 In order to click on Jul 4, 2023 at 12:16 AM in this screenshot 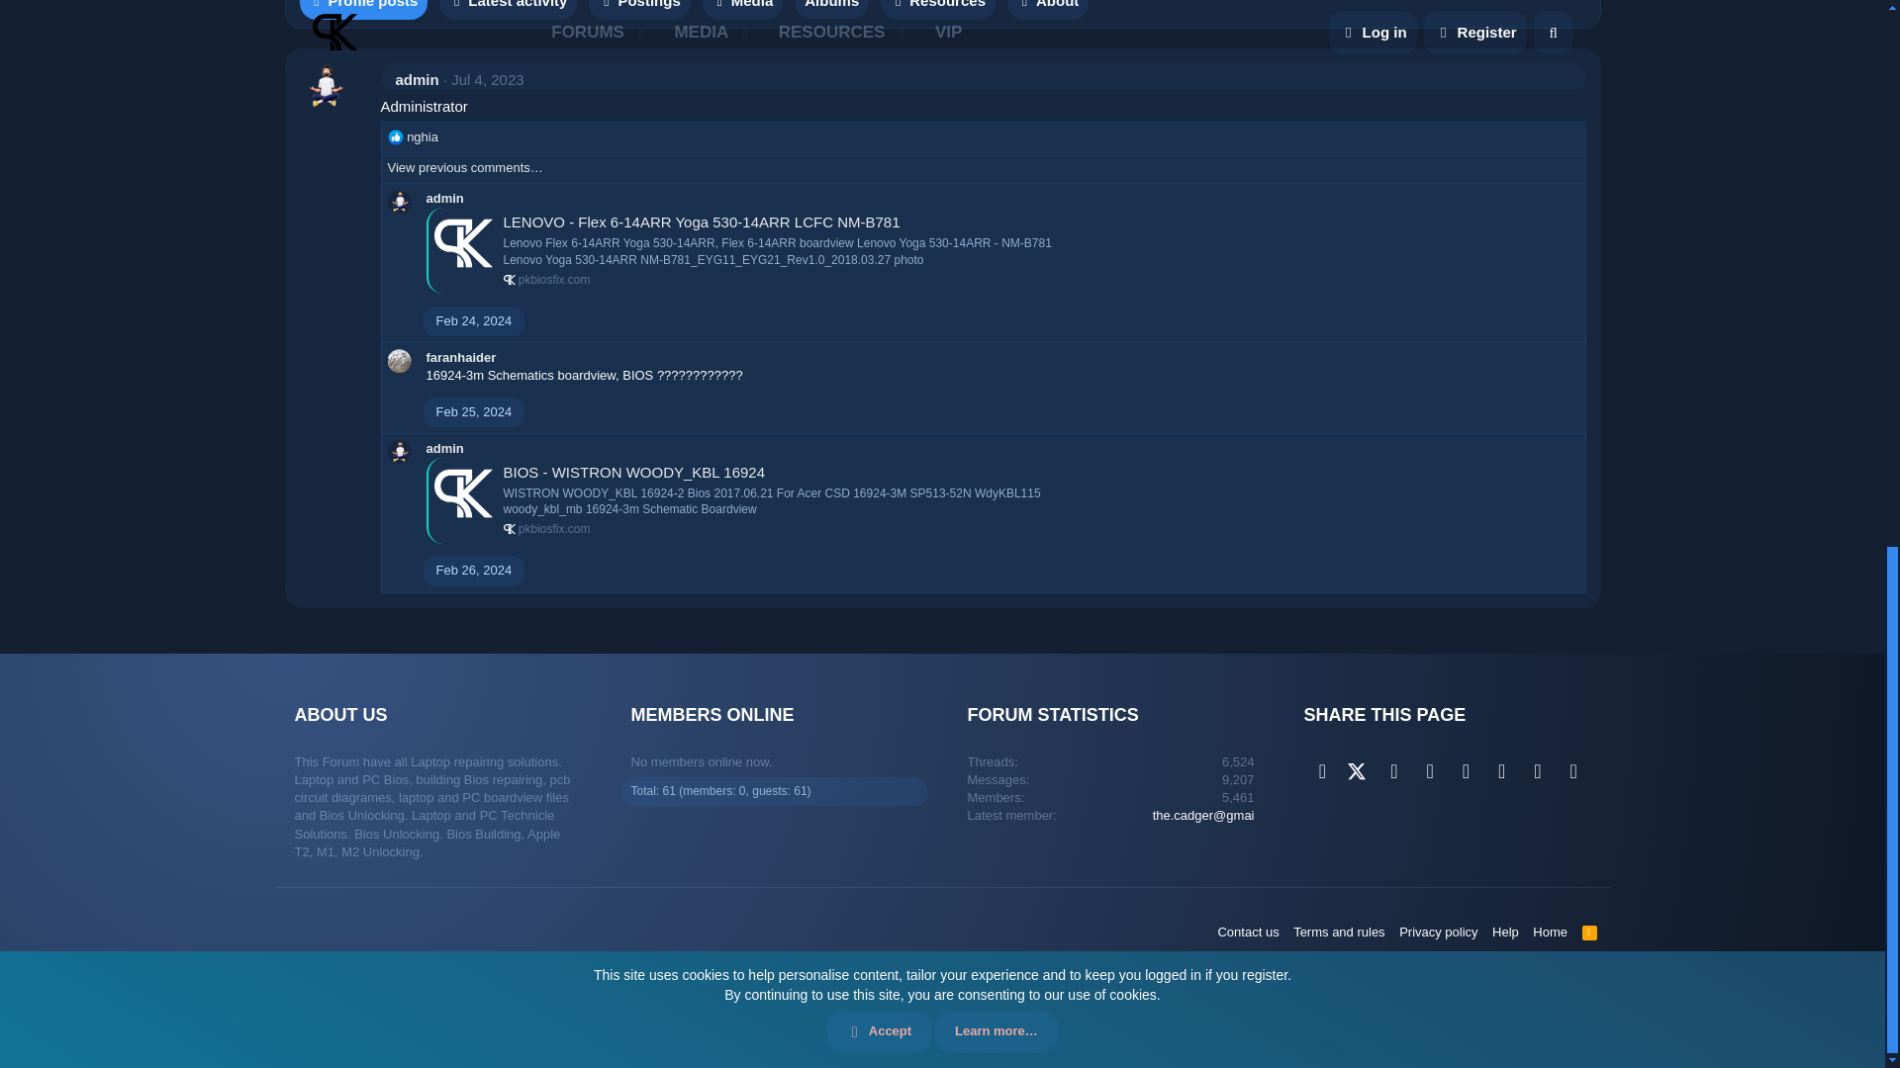, I will do `click(487, 79)`.